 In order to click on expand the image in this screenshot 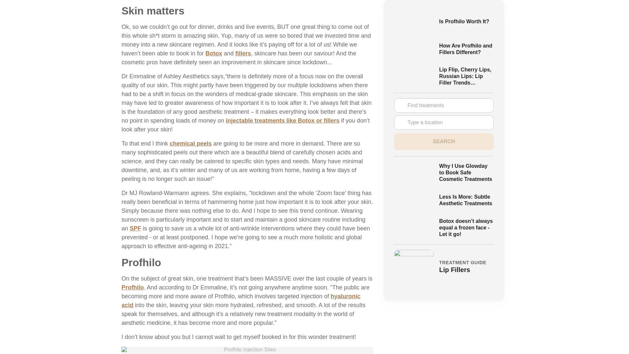, I will do `click(247, 350)`.